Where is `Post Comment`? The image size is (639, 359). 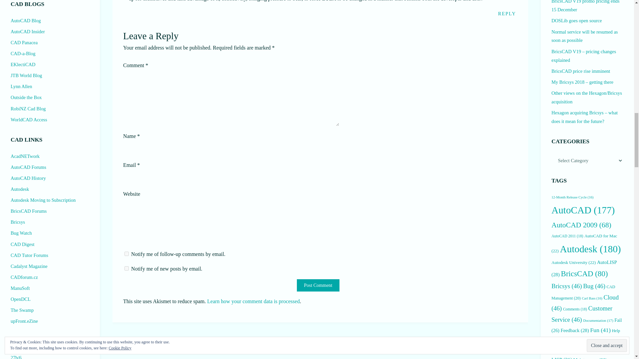 Post Comment is located at coordinates (318, 285).